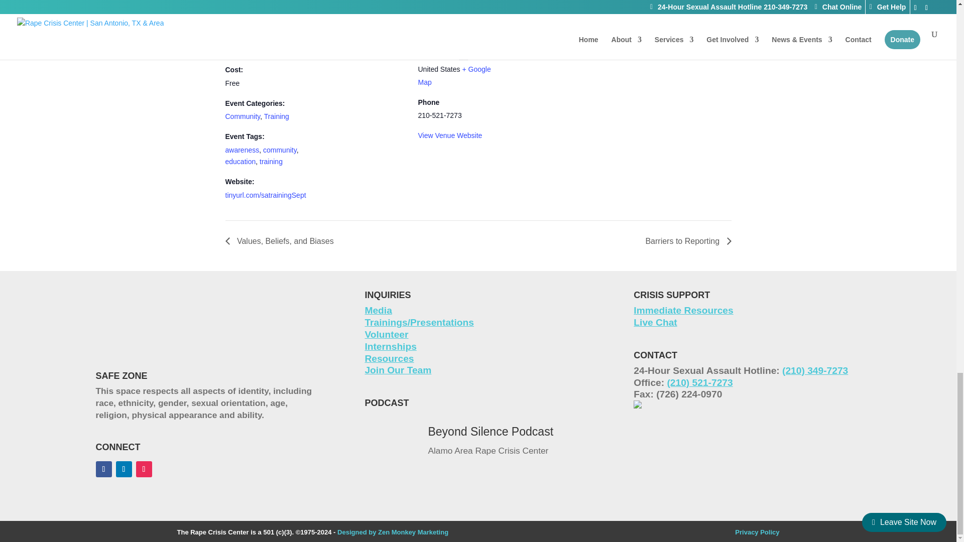 The image size is (964, 542). Describe the element at coordinates (267, 50) in the screenshot. I see `2023-09-28` at that location.